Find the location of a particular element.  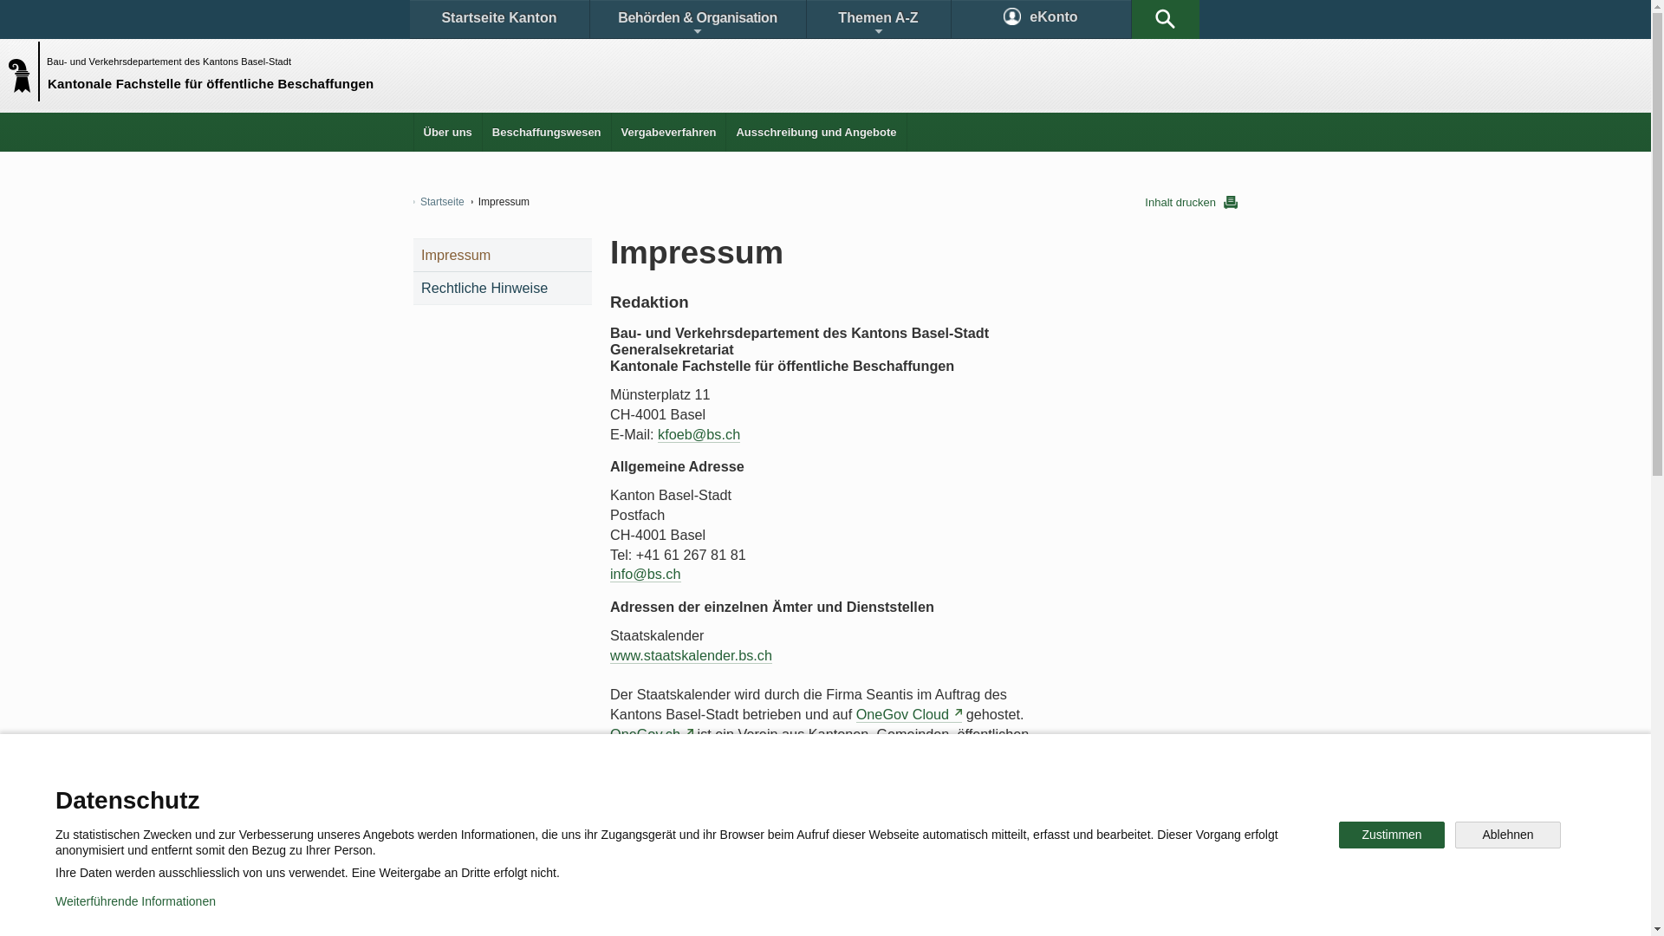

Vergabeverfahren is located at coordinates (669, 132).